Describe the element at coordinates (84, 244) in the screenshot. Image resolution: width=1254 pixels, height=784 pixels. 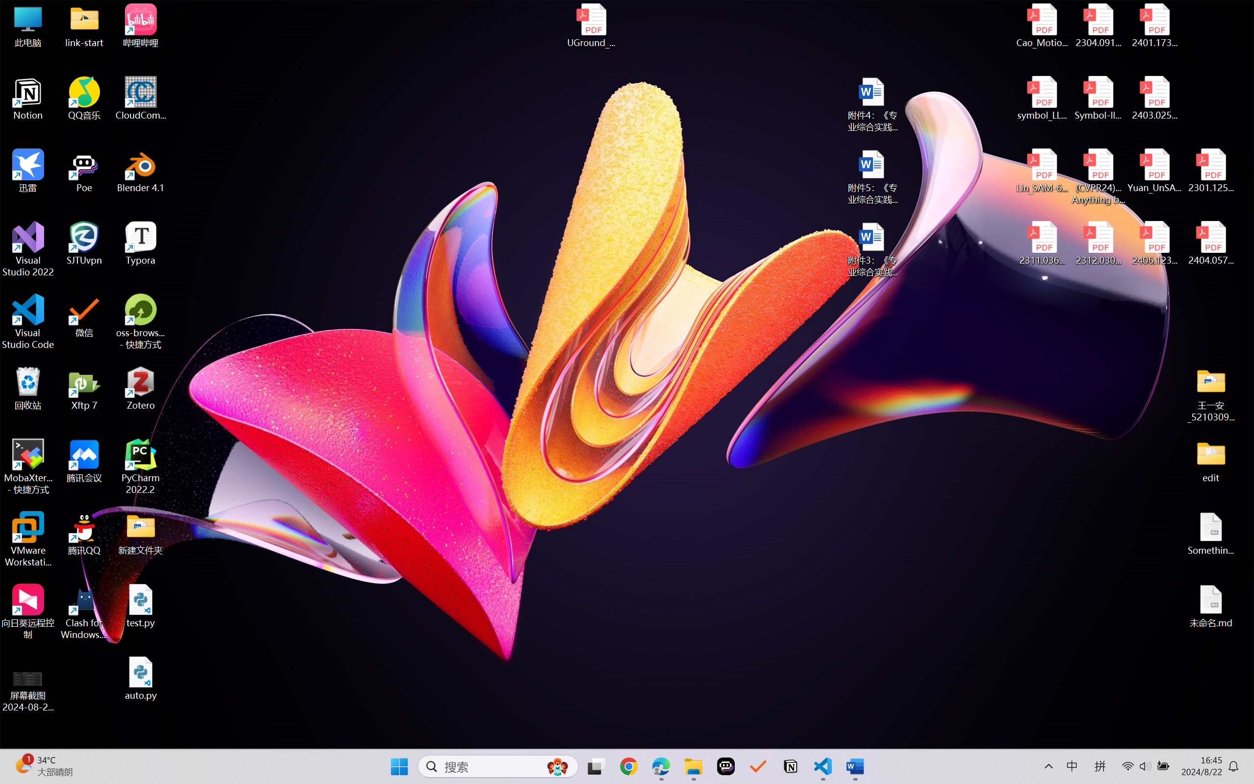
I see `SJTUvpn` at that location.